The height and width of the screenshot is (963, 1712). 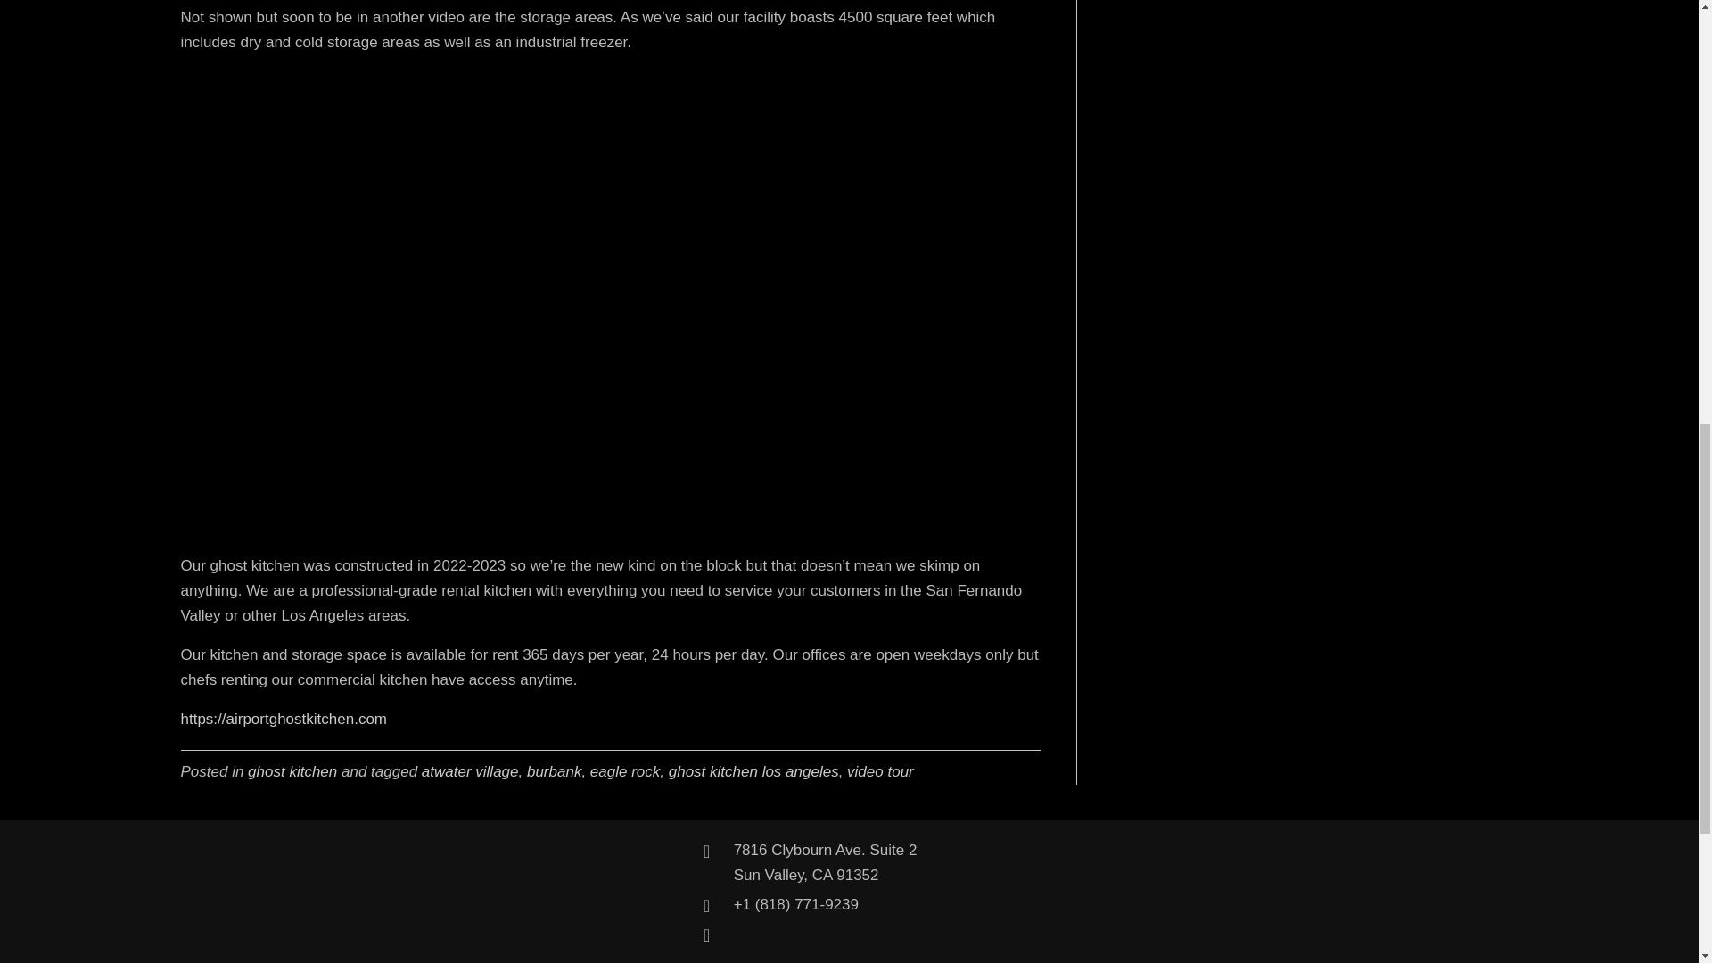 I want to click on video tour, so click(x=881, y=771).